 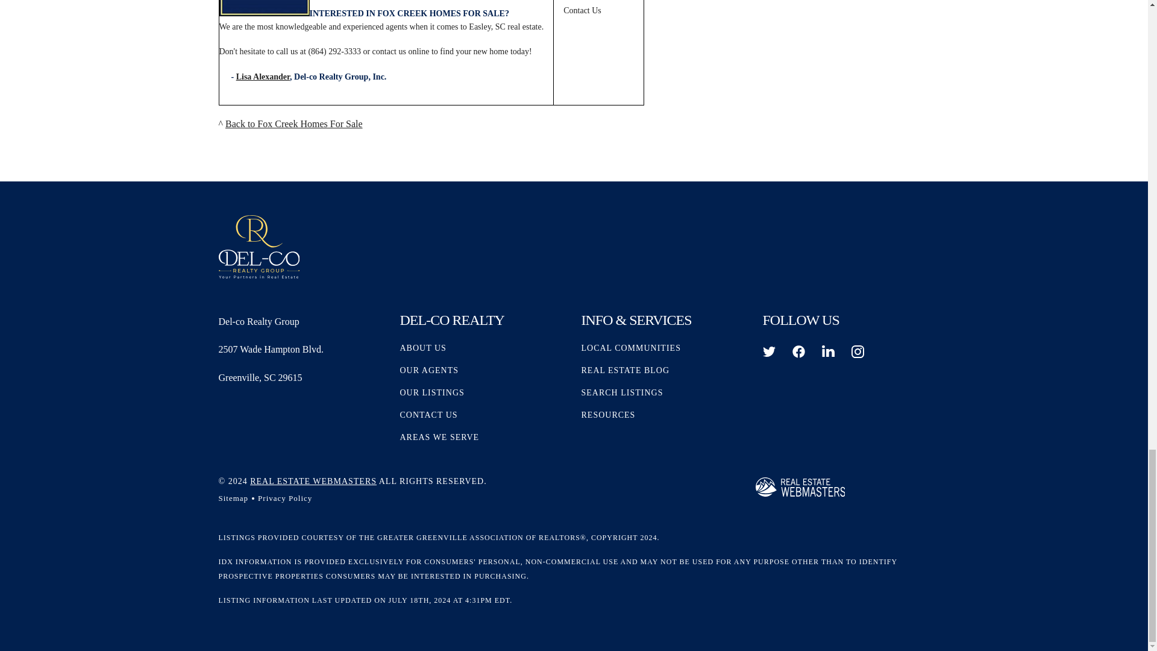 I want to click on TWITTER, so click(x=769, y=352).